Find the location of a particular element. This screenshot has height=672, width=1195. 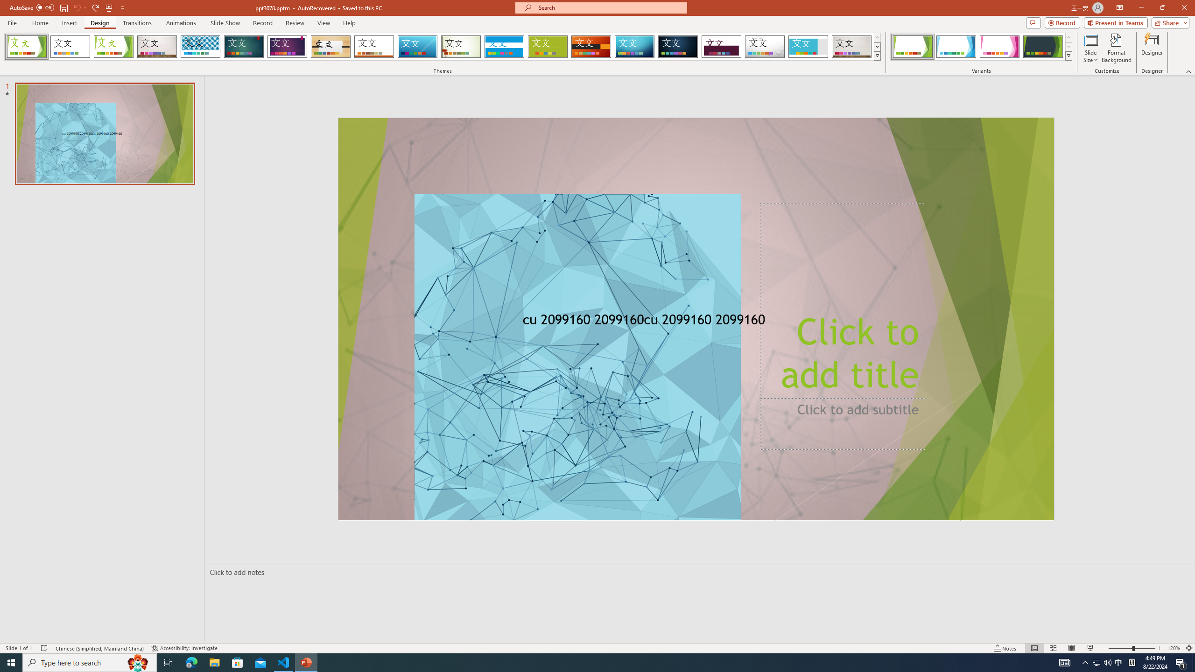

Dividend Loading Preview... is located at coordinates (722, 47).